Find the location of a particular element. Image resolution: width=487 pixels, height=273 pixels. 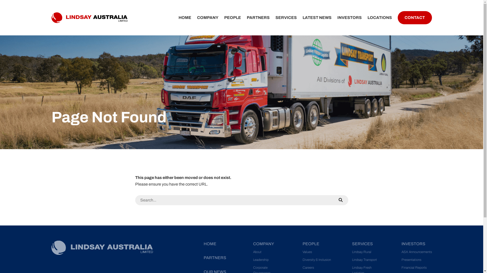

Careers is located at coordinates (308, 268).